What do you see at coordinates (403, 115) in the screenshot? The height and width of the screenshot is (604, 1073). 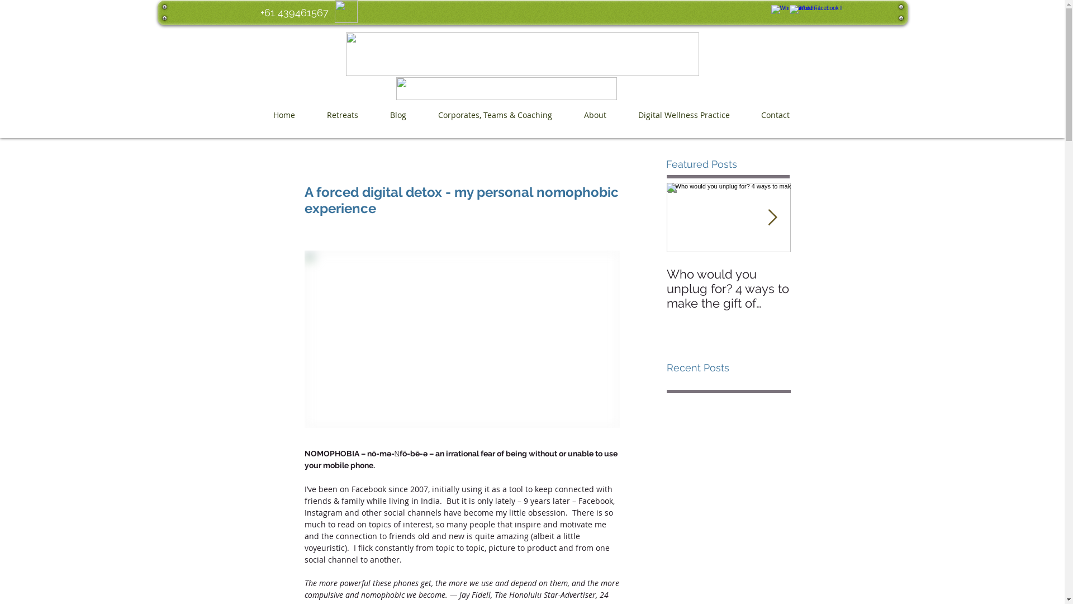 I see `Blog` at bounding box center [403, 115].